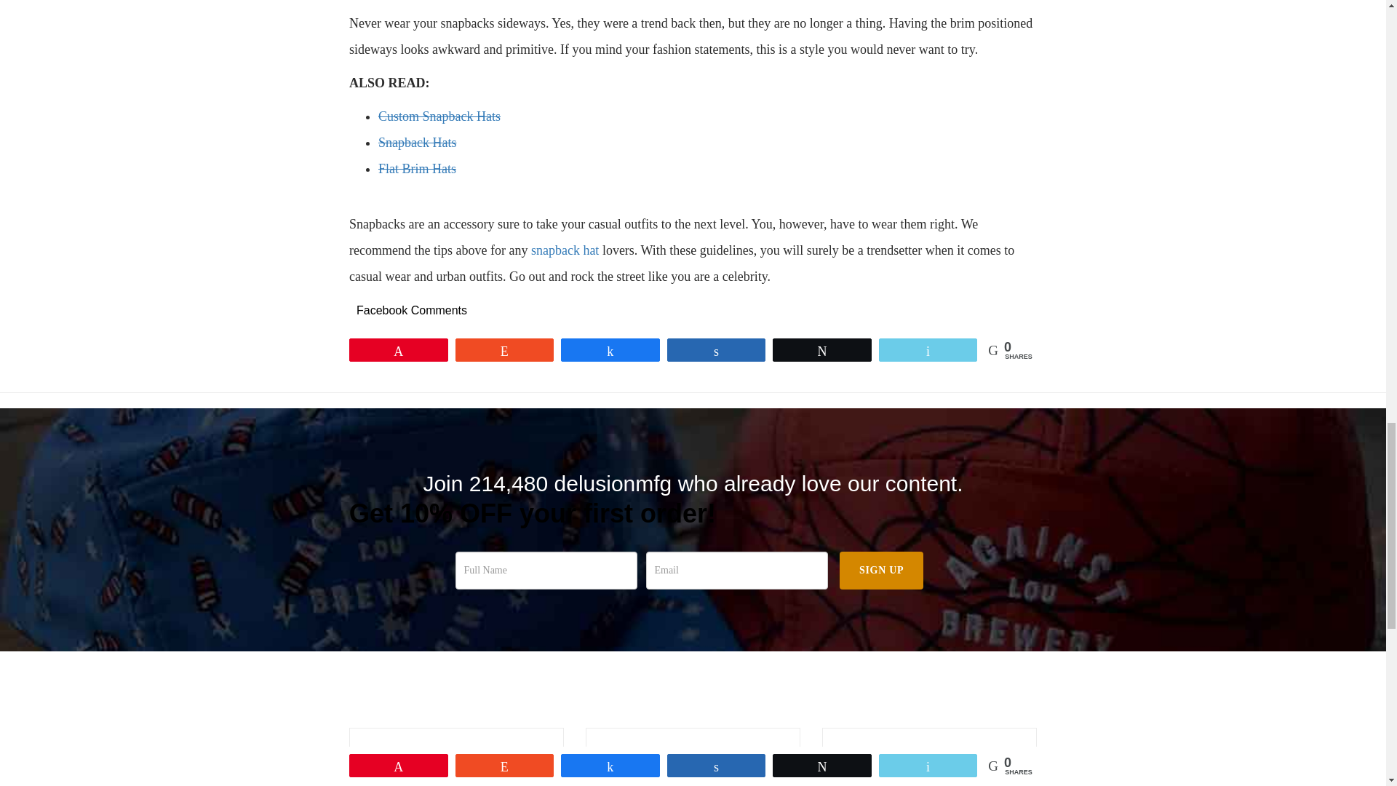 The image size is (1397, 786). What do you see at coordinates (693, 753) in the screenshot?
I see `What is a Bucket Hat?` at bounding box center [693, 753].